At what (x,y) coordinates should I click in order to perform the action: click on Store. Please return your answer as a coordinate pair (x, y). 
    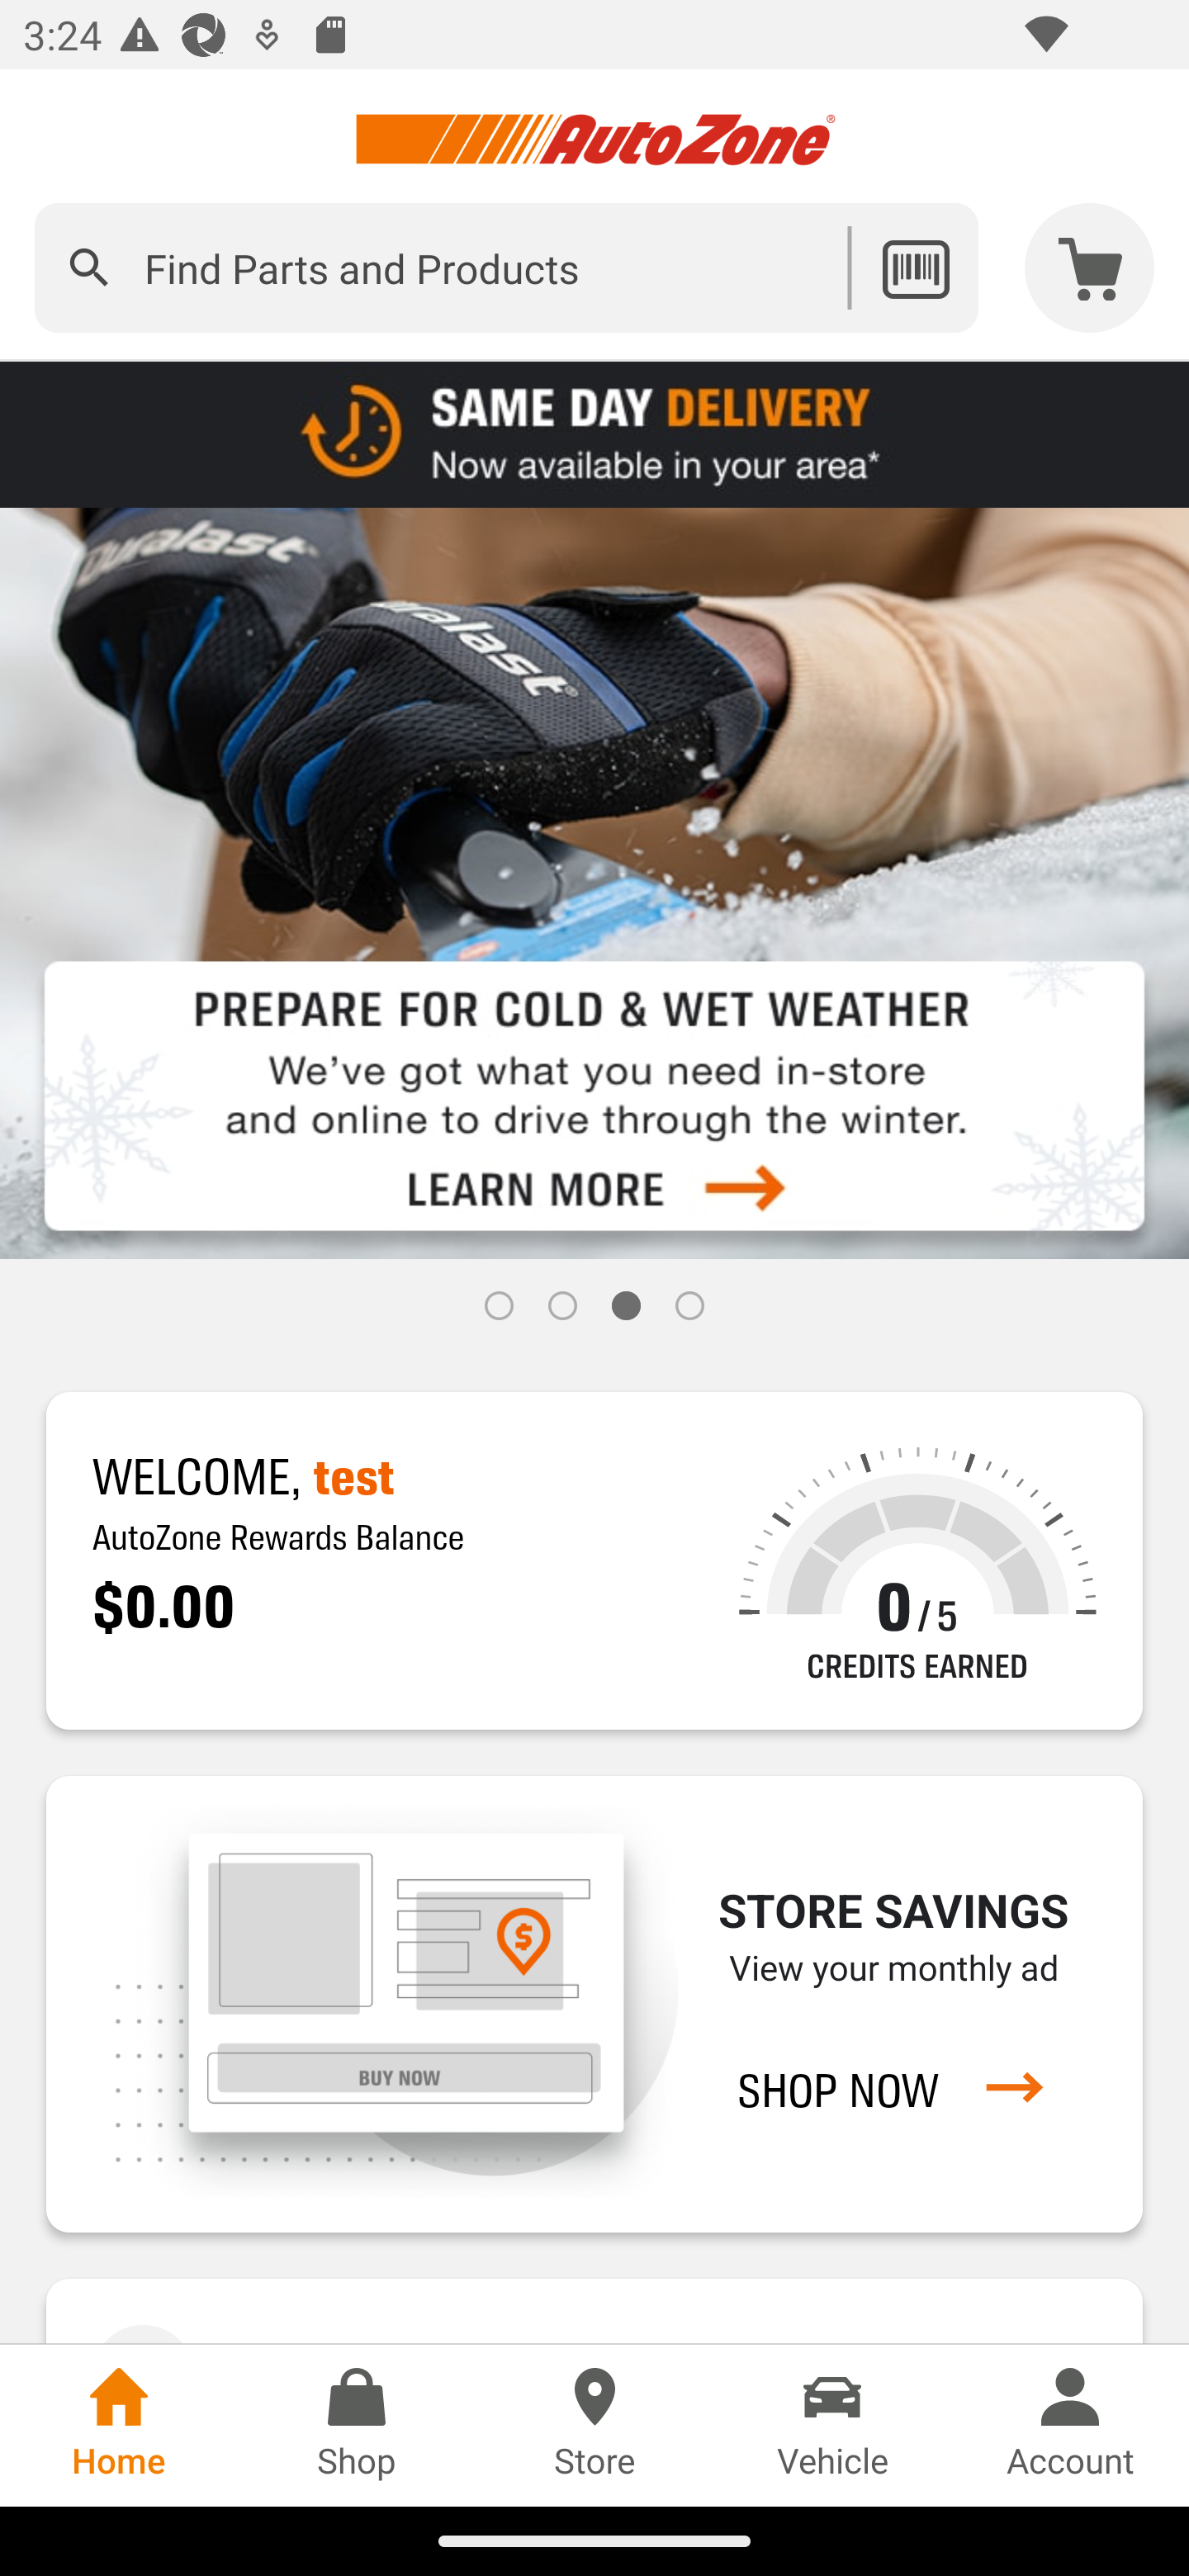
    Looking at the image, I should click on (594, 2425).